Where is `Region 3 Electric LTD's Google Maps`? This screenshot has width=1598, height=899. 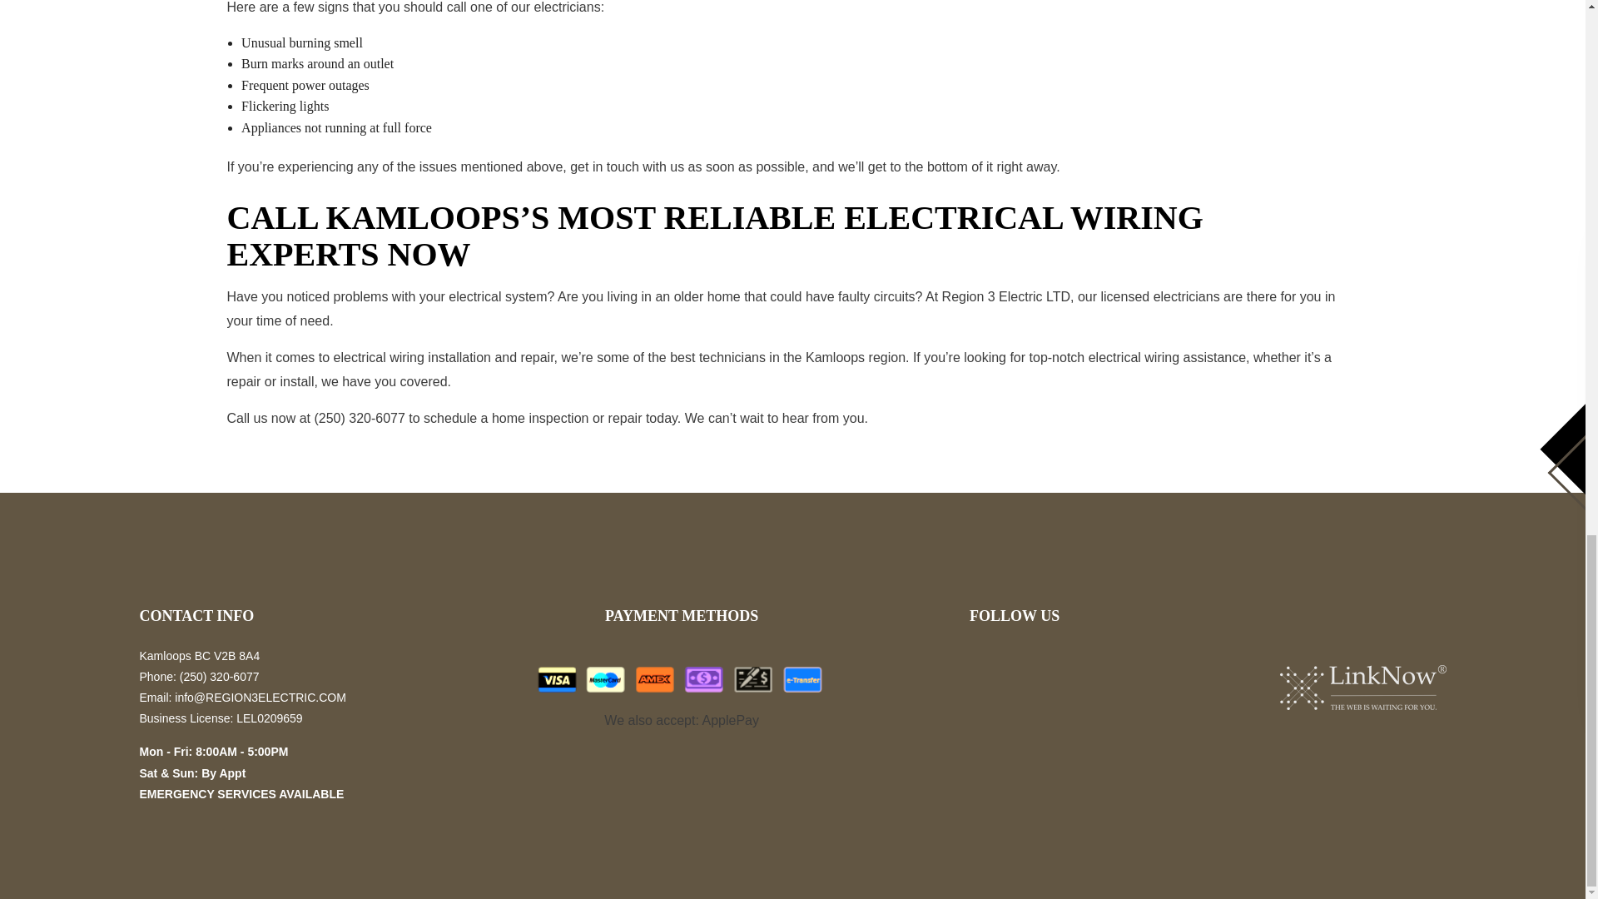
Region 3 Electric LTD's Google Maps is located at coordinates (1022, 678).